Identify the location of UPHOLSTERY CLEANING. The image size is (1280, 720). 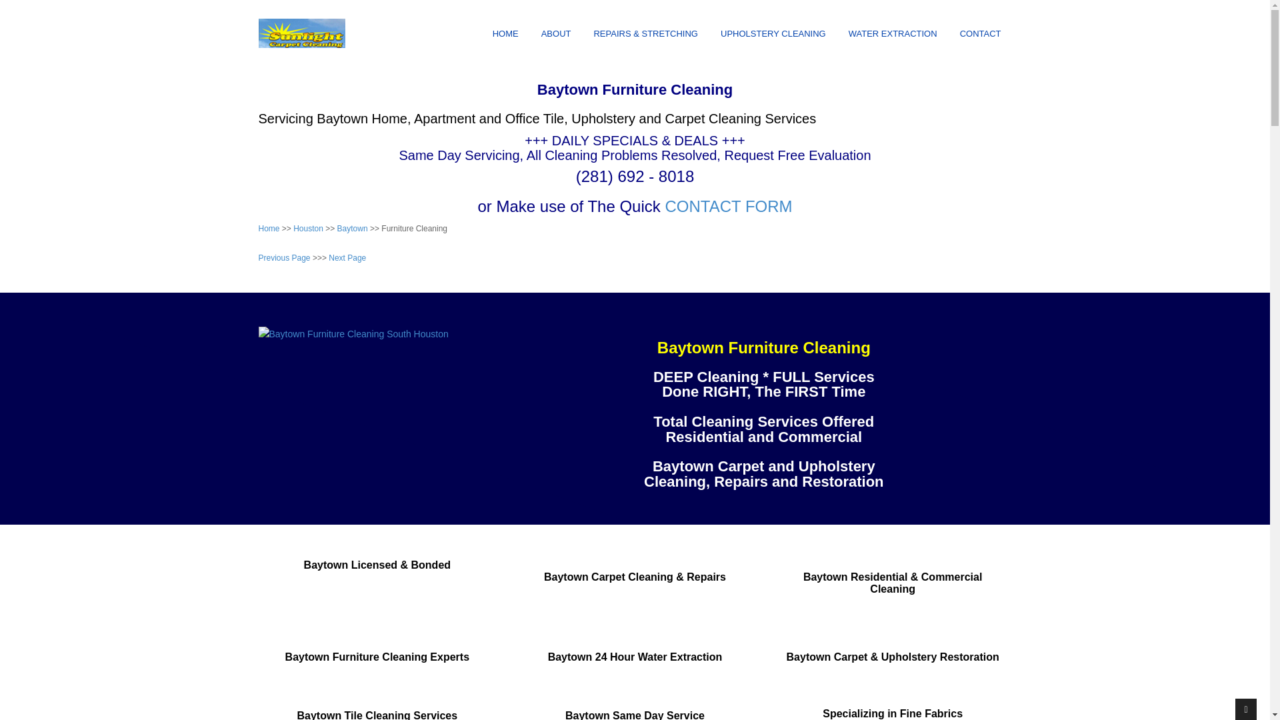
(773, 35).